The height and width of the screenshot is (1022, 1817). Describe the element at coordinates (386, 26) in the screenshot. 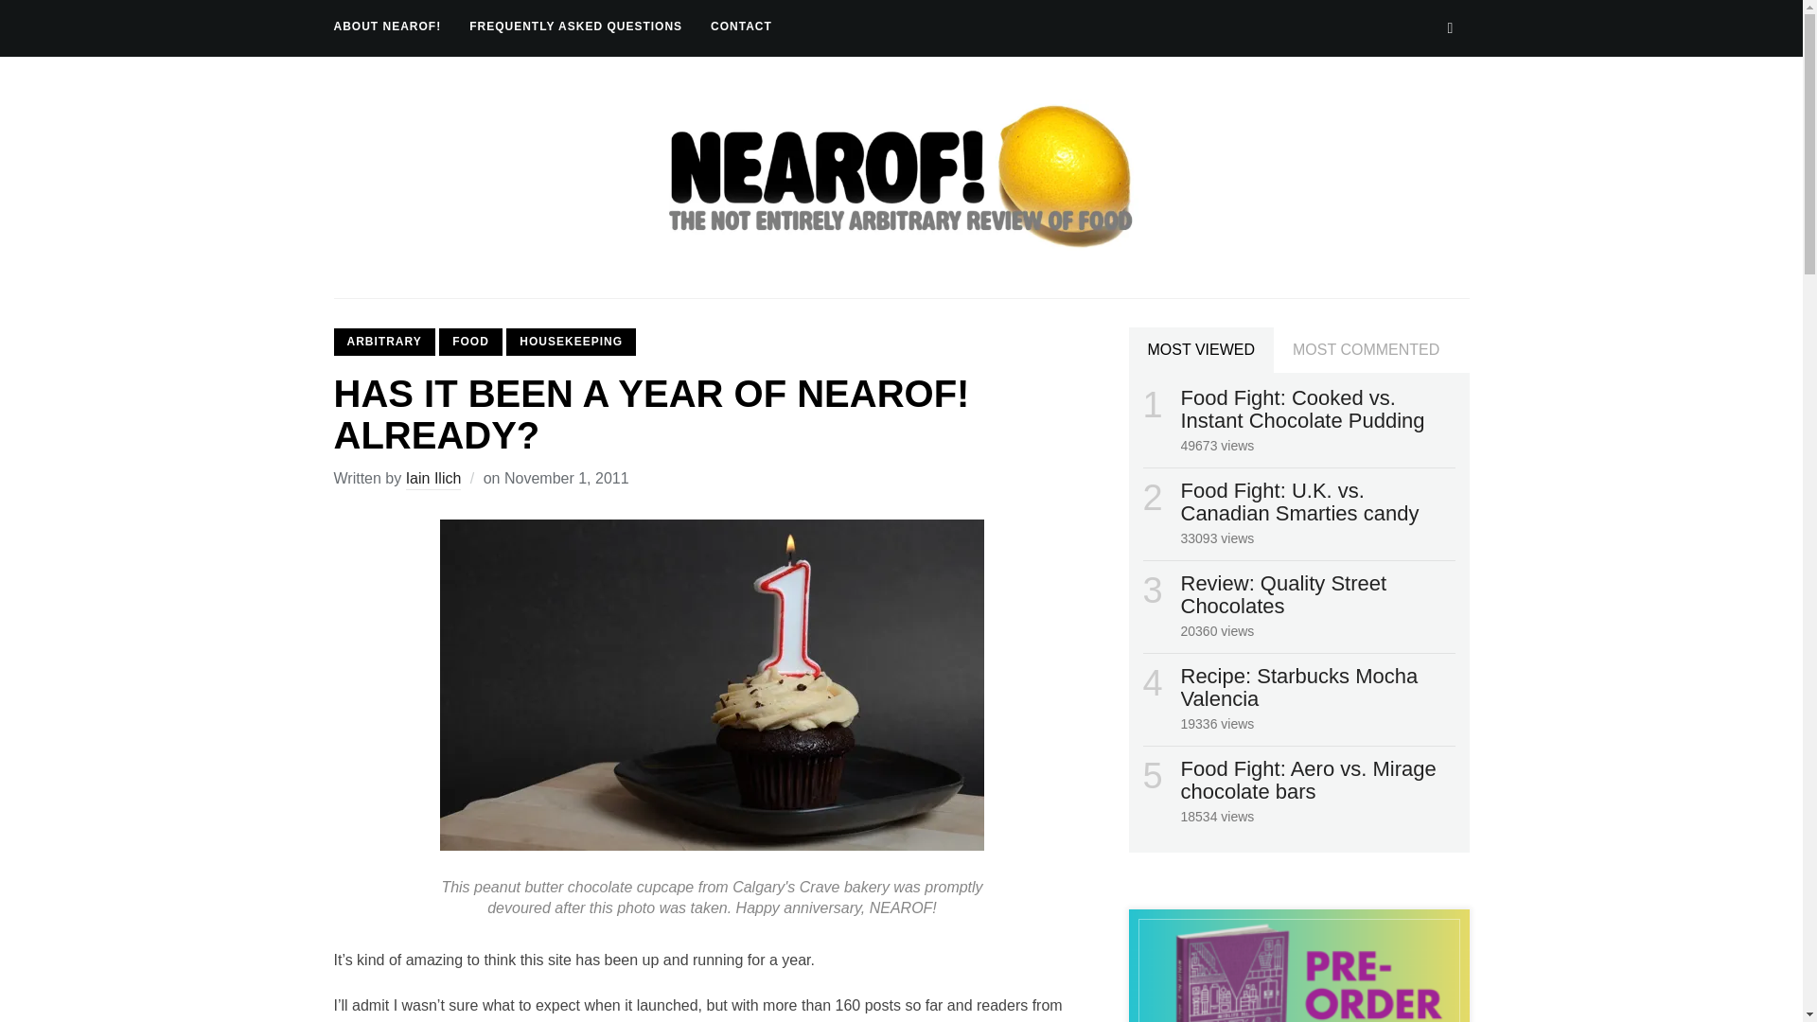

I see `ABOUT NEAROF!` at that location.